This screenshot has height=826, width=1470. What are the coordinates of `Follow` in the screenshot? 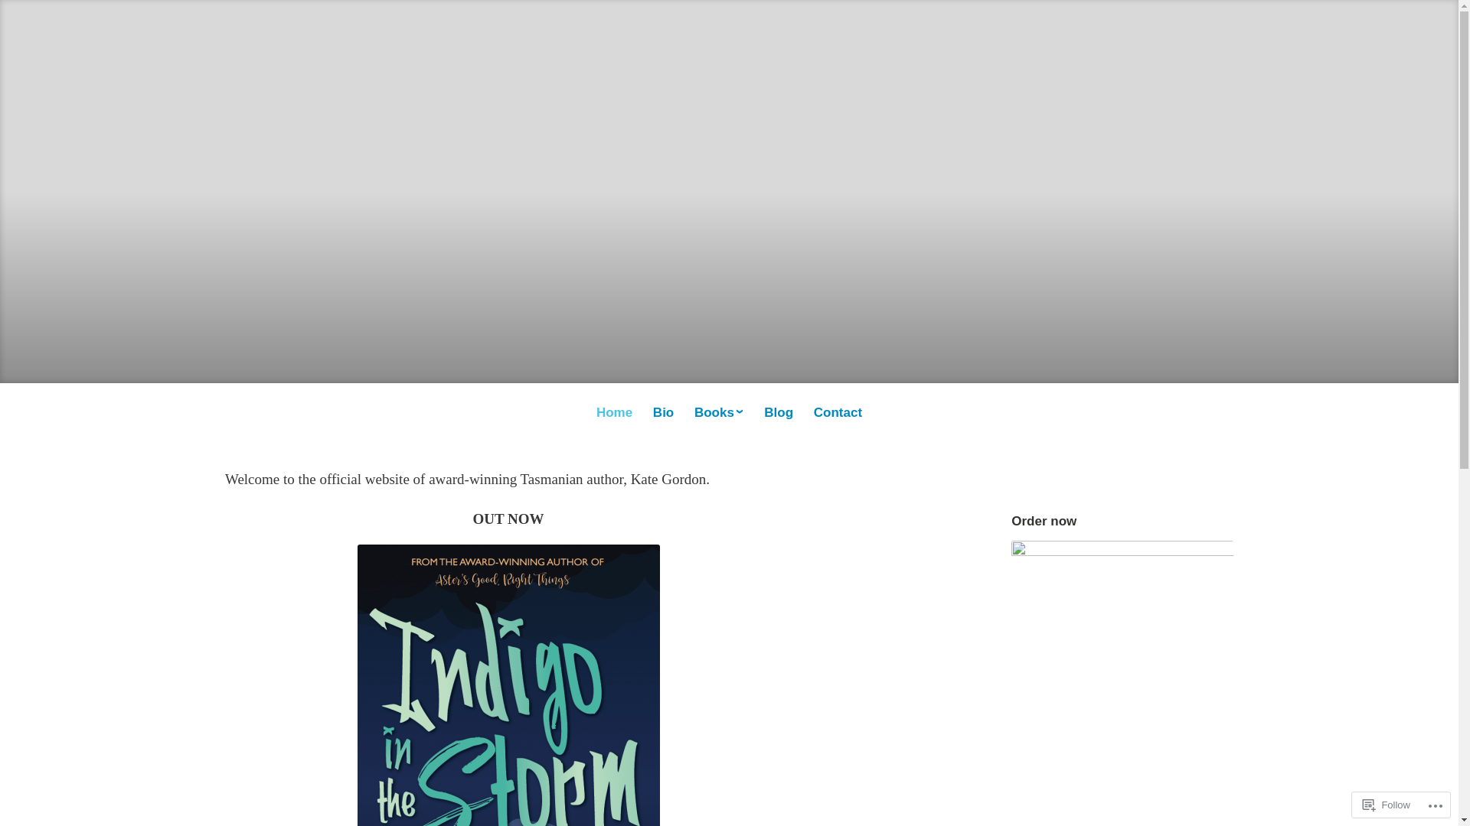 It's located at (1387, 805).